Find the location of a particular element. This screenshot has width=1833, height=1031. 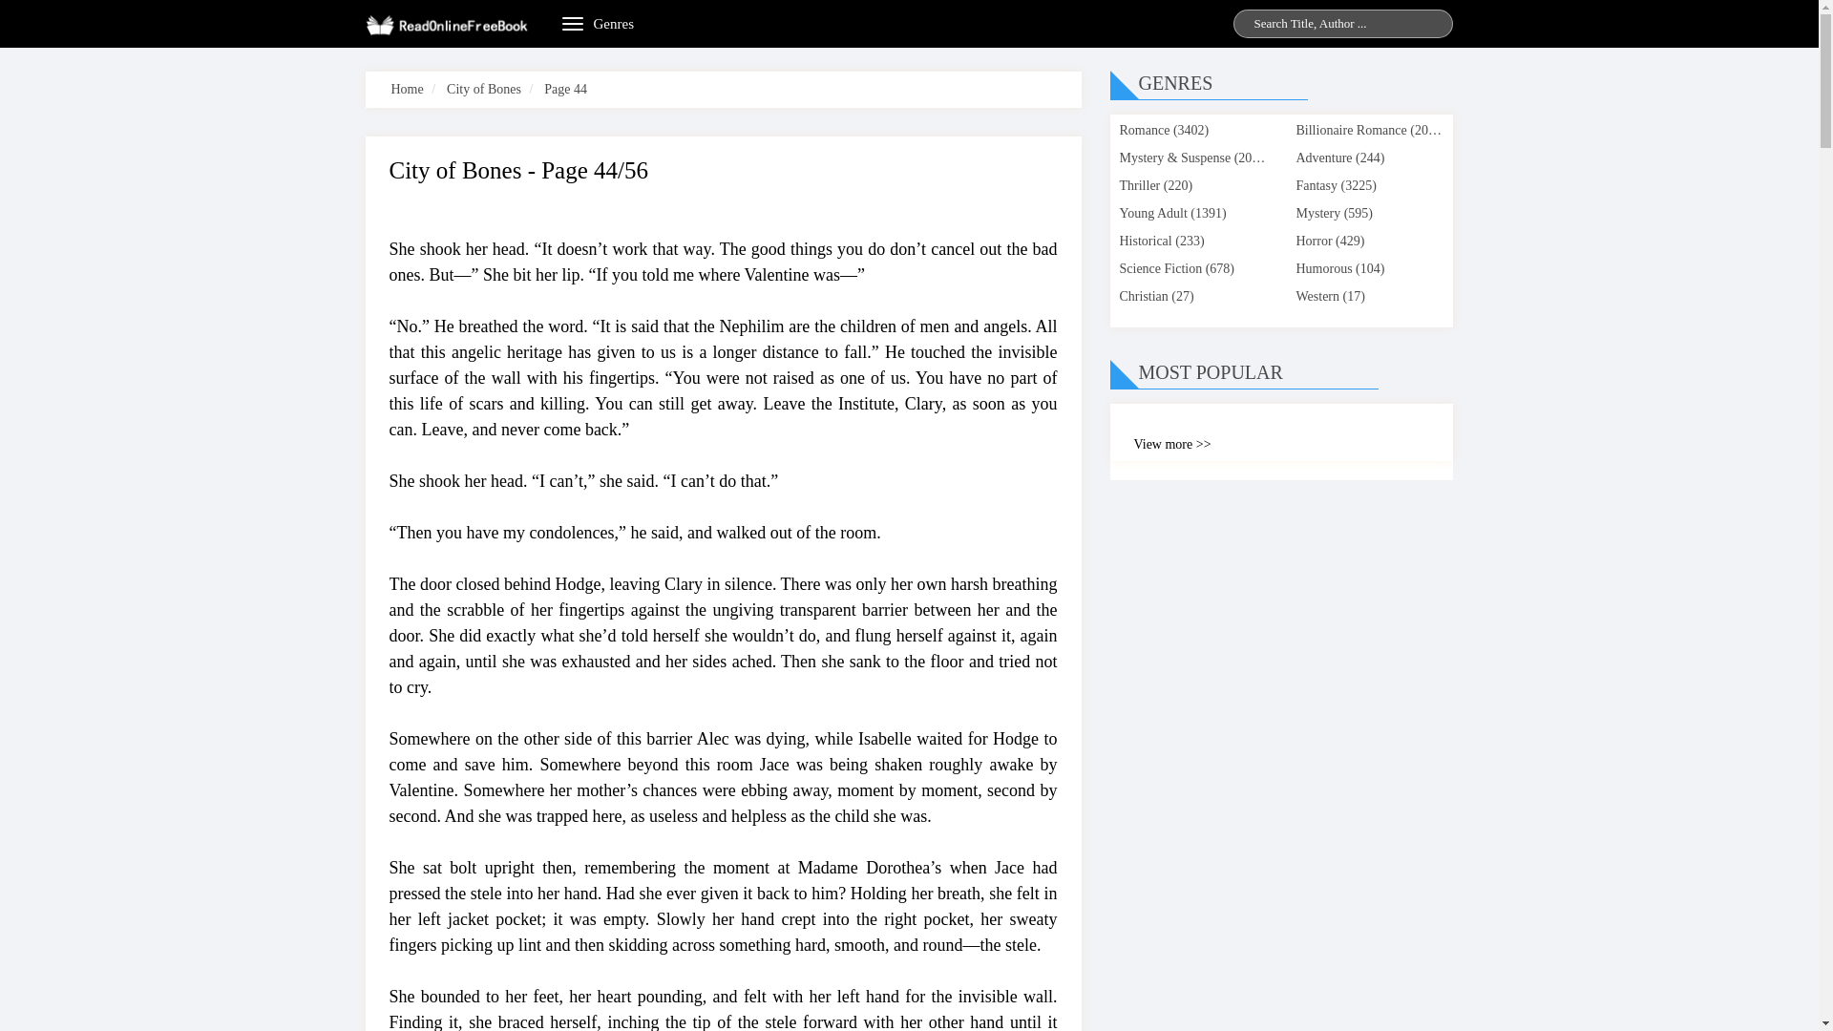

Adventure is located at coordinates (1323, 157).